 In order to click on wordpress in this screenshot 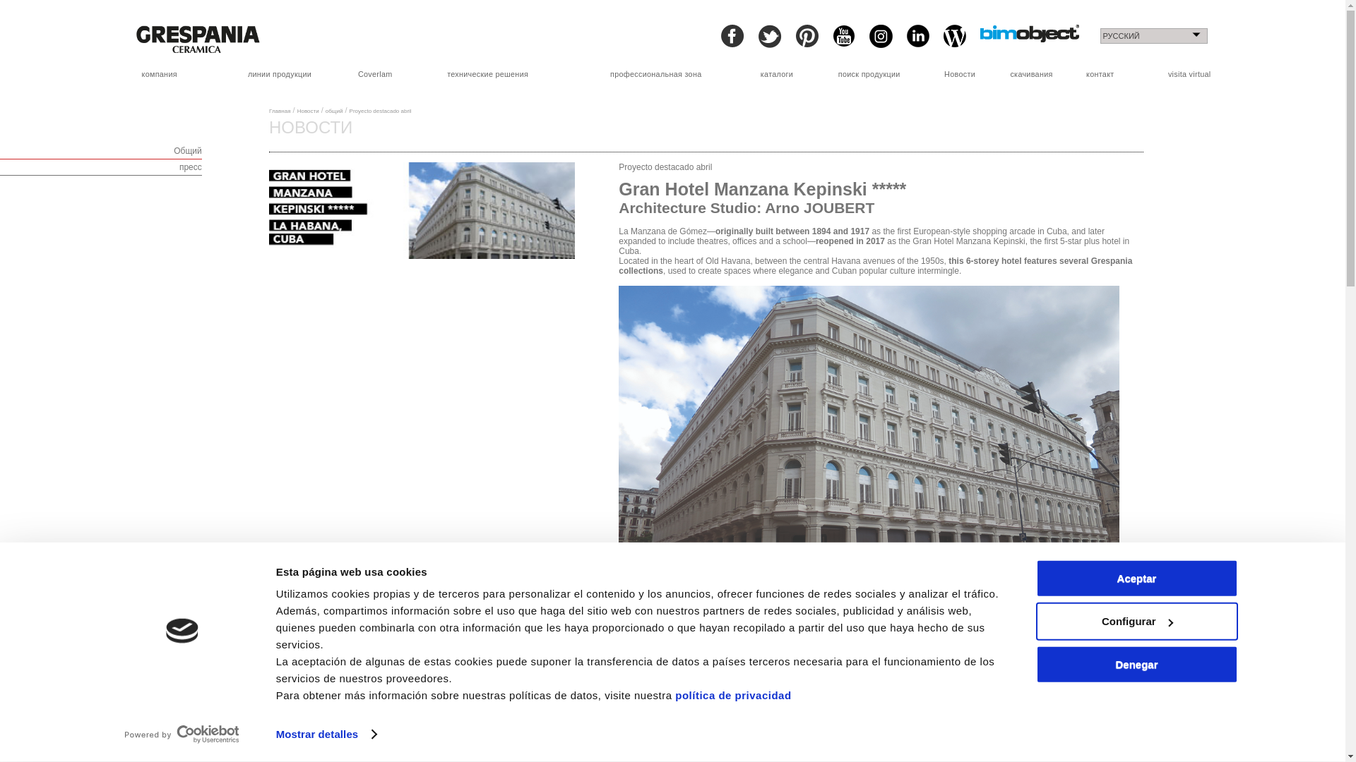, I will do `click(955, 35)`.